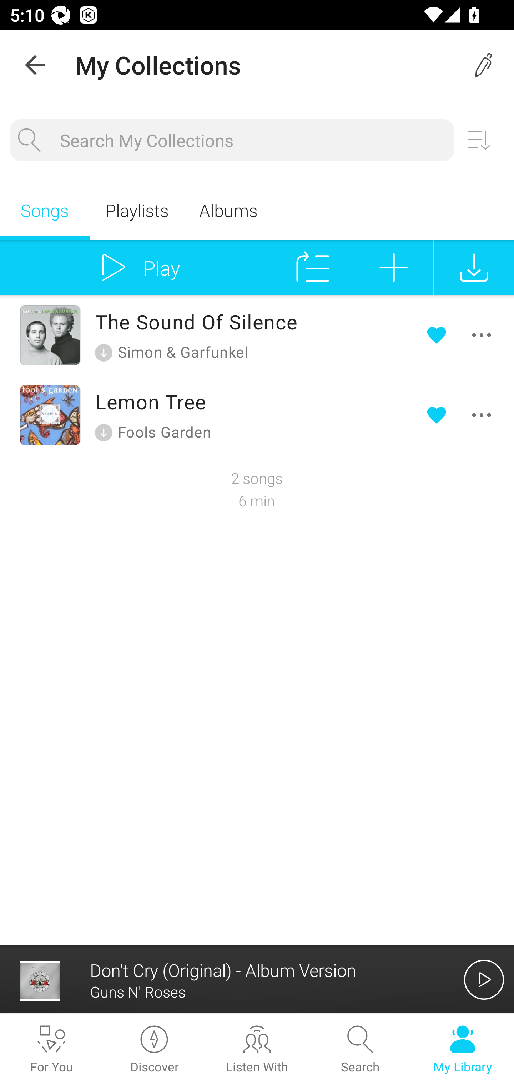 The image size is (514, 1085). What do you see at coordinates (313, 267) in the screenshot?
I see `add to queue` at bounding box center [313, 267].